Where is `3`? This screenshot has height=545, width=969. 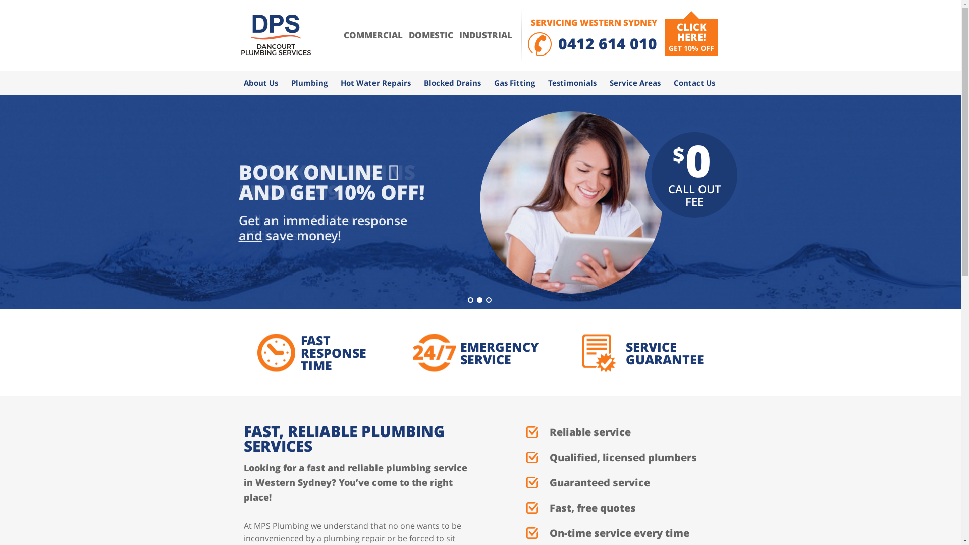 3 is located at coordinates (488, 300).